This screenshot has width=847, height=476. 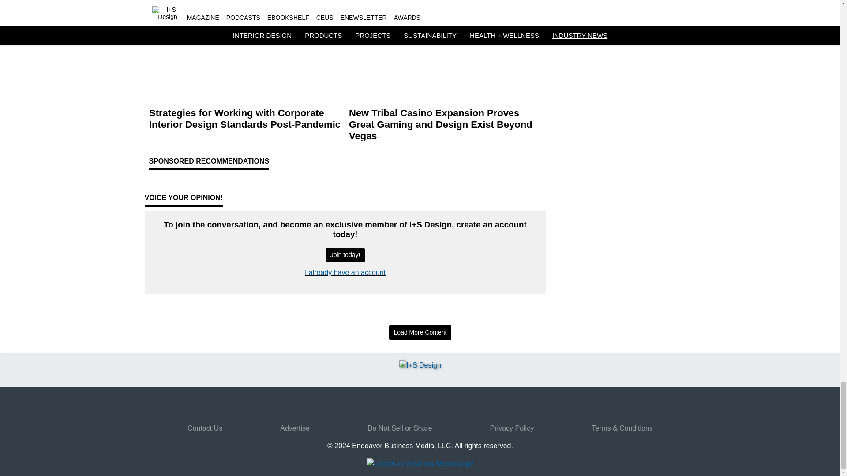 I want to click on Join today!, so click(x=345, y=255).